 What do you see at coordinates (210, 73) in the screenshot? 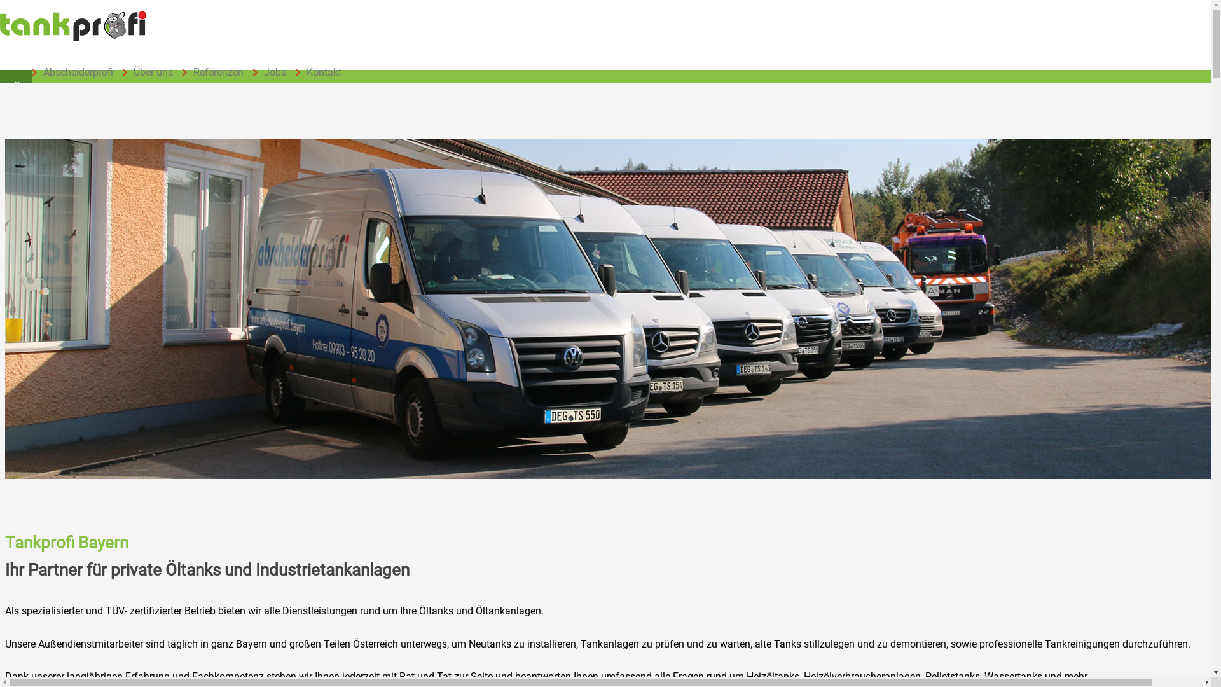
I see `Referenzen` at bounding box center [210, 73].